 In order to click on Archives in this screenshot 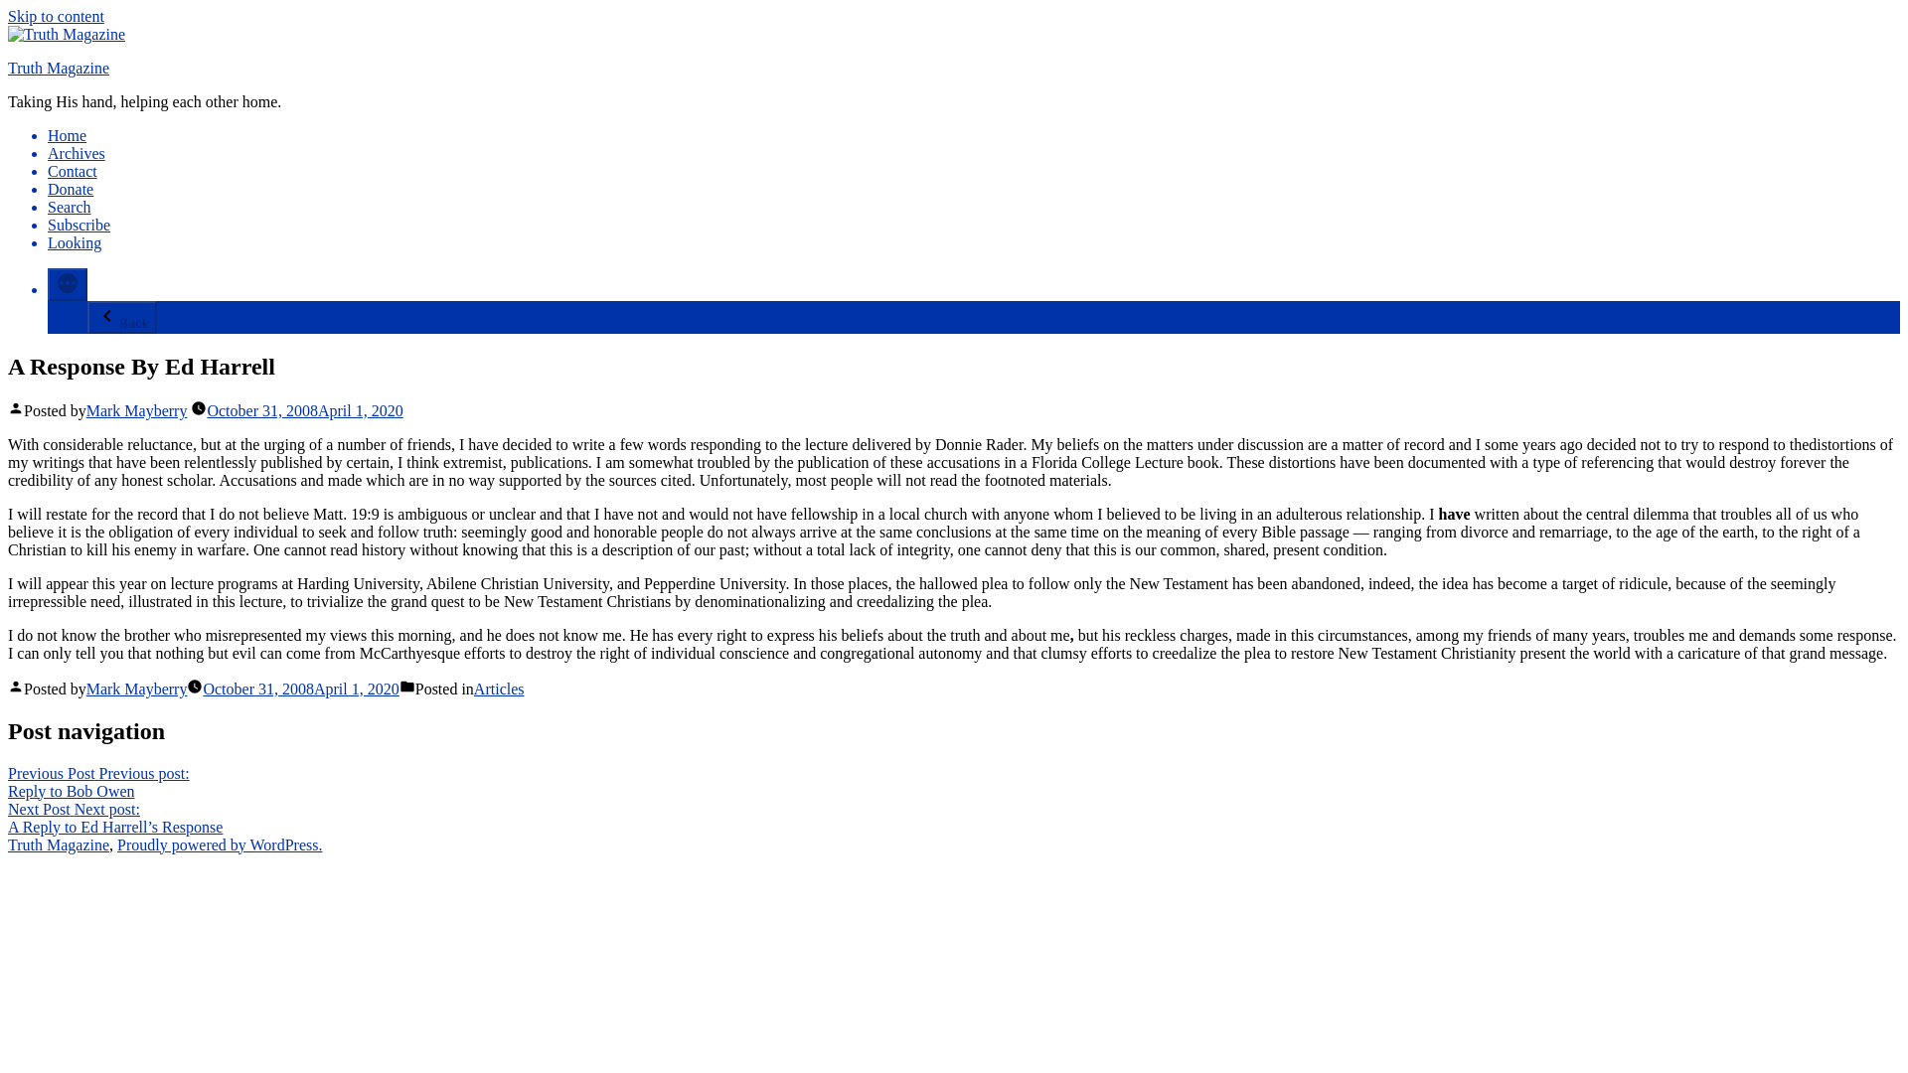, I will do `click(76, 153)`.